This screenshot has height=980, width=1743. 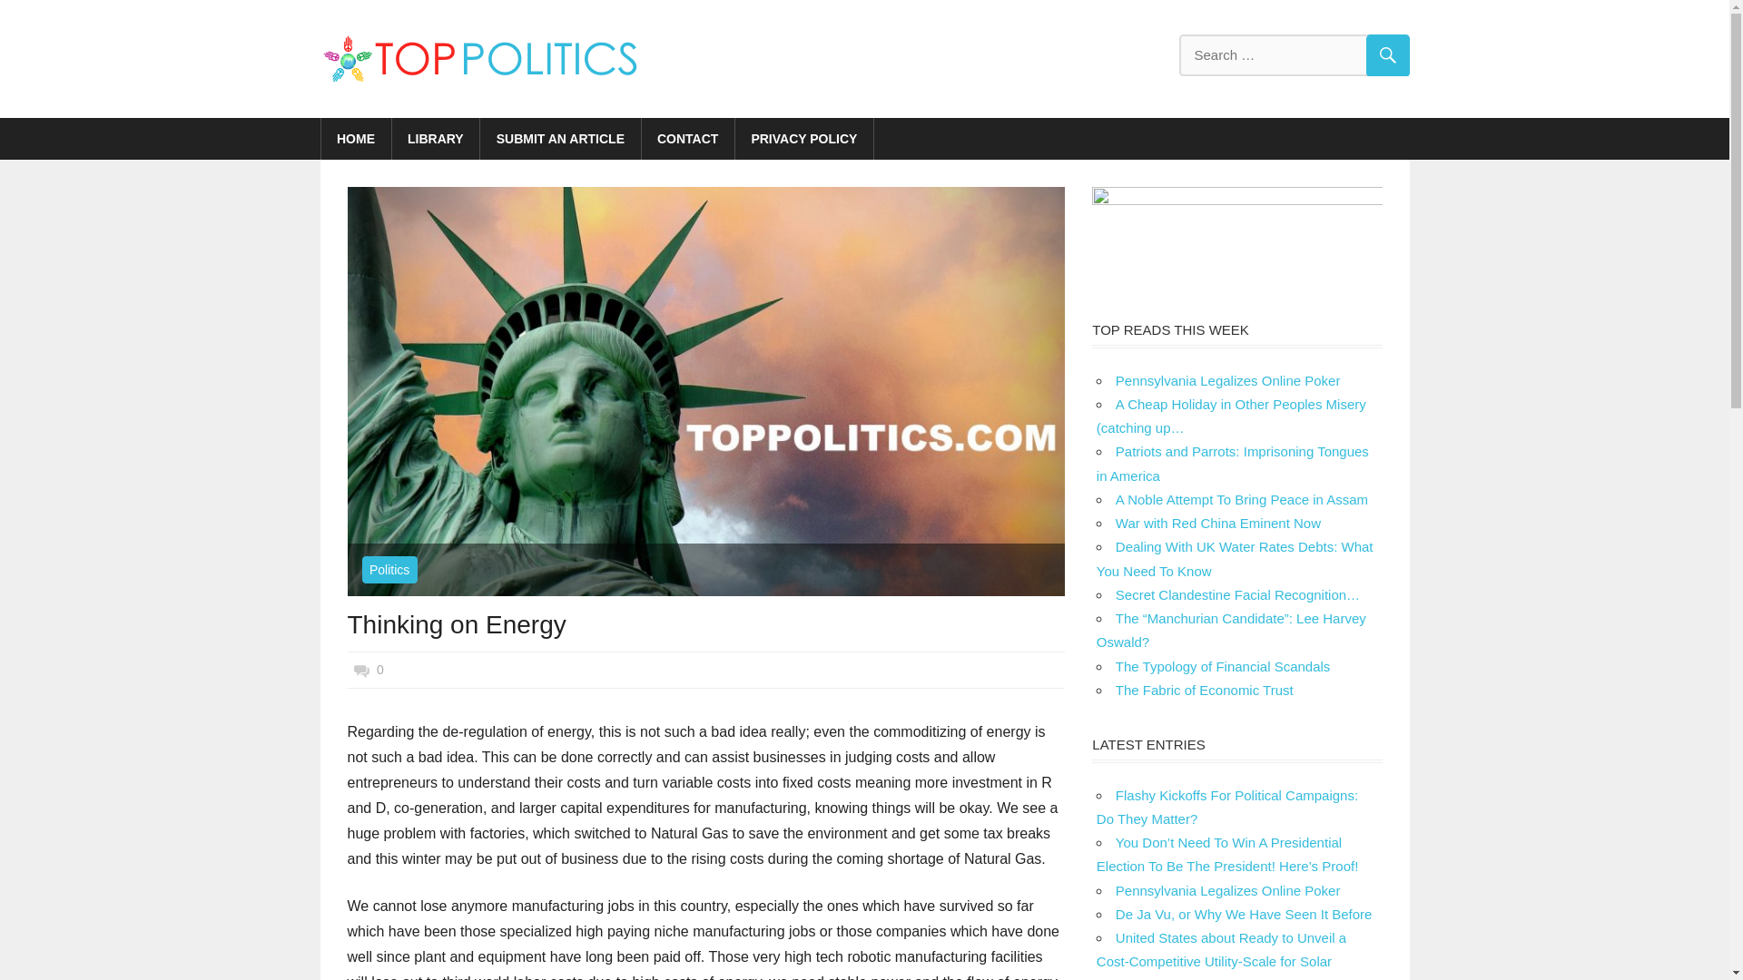 What do you see at coordinates (428, 670) in the screenshot?
I see `November 17, 2014` at bounding box center [428, 670].